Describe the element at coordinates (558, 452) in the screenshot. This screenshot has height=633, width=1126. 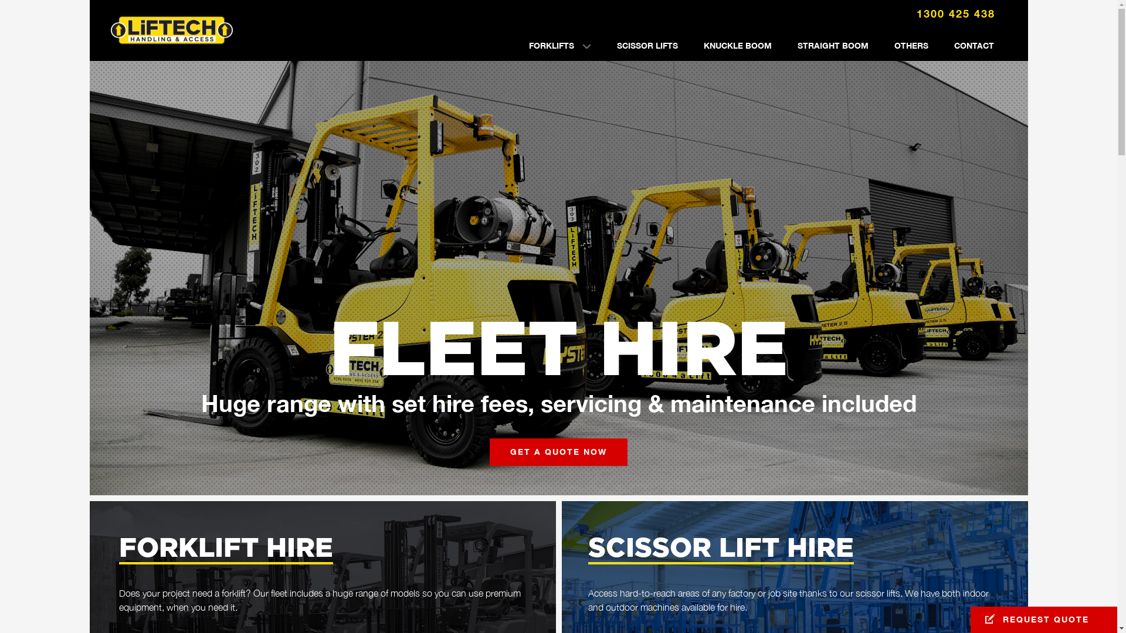
I see `GET A QUOTE NOW` at that location.